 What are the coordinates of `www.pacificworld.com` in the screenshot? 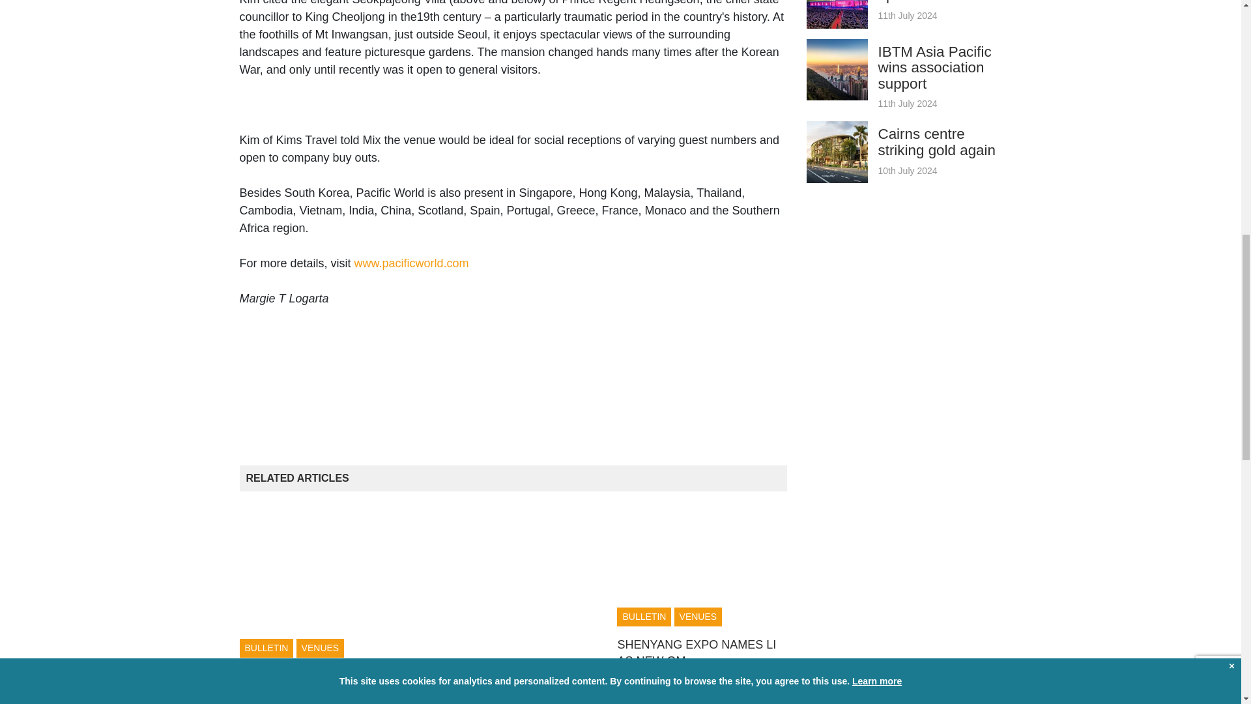 It's located at (412, 263).